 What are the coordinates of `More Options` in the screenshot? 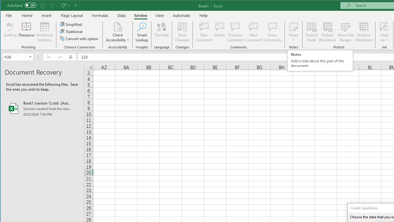 It's located at (384, 38).